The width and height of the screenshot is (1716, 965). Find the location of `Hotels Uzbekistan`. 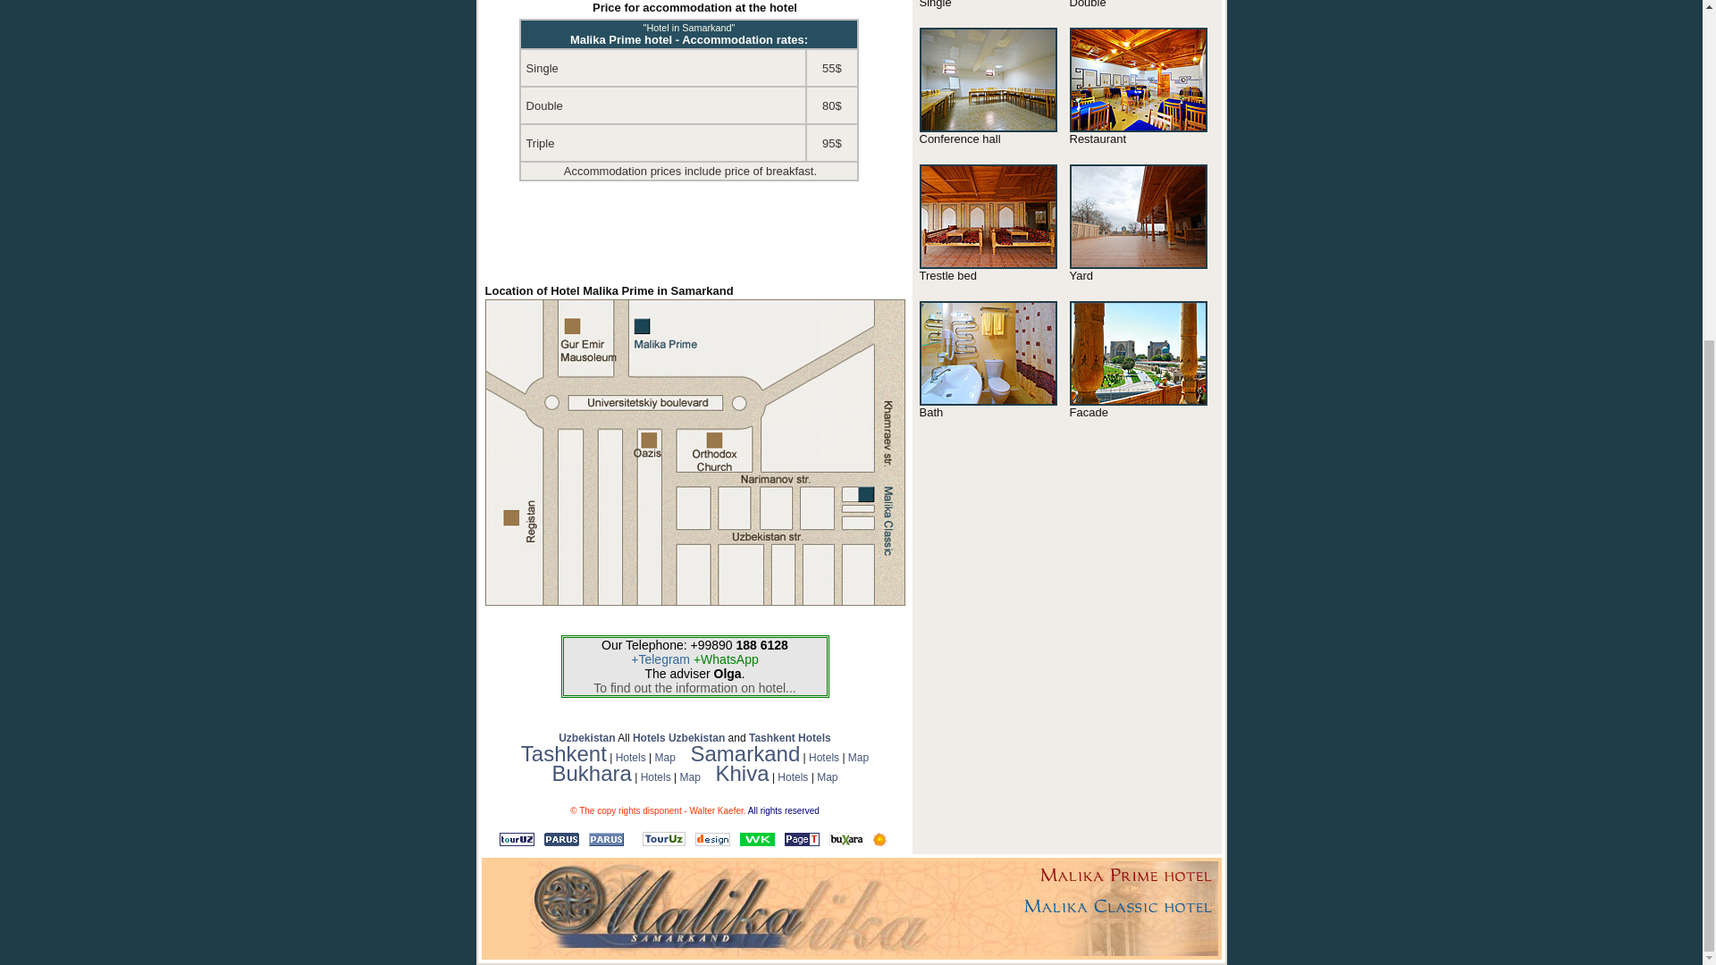

Hotels Uzbekistan is located at coordinates (678, 737).